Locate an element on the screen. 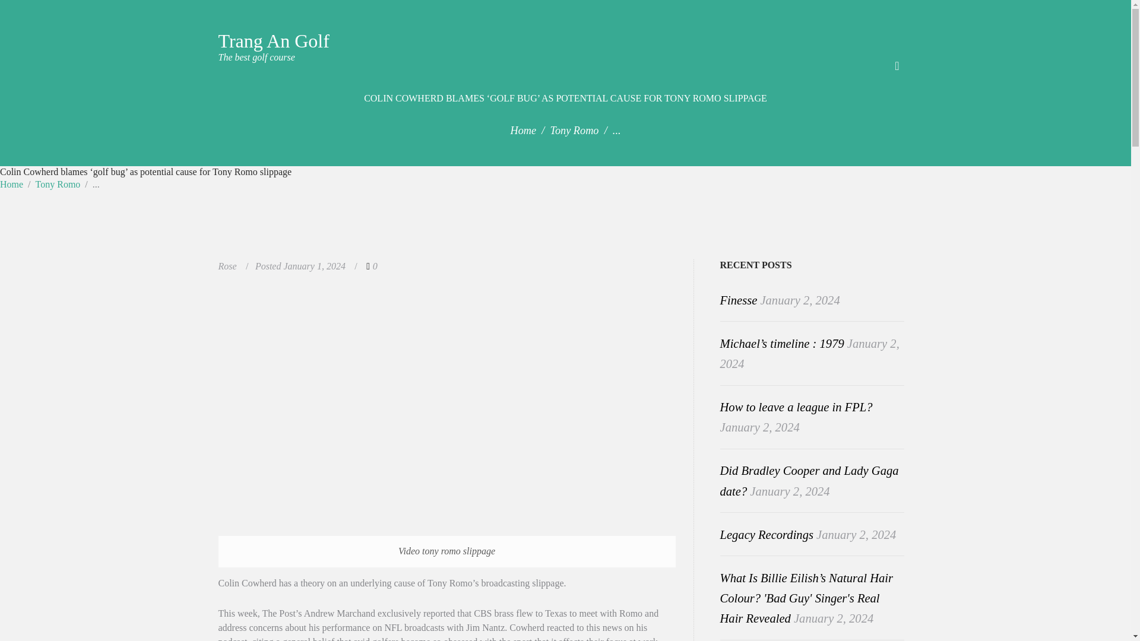  Home is located at coordinates (898, 64).